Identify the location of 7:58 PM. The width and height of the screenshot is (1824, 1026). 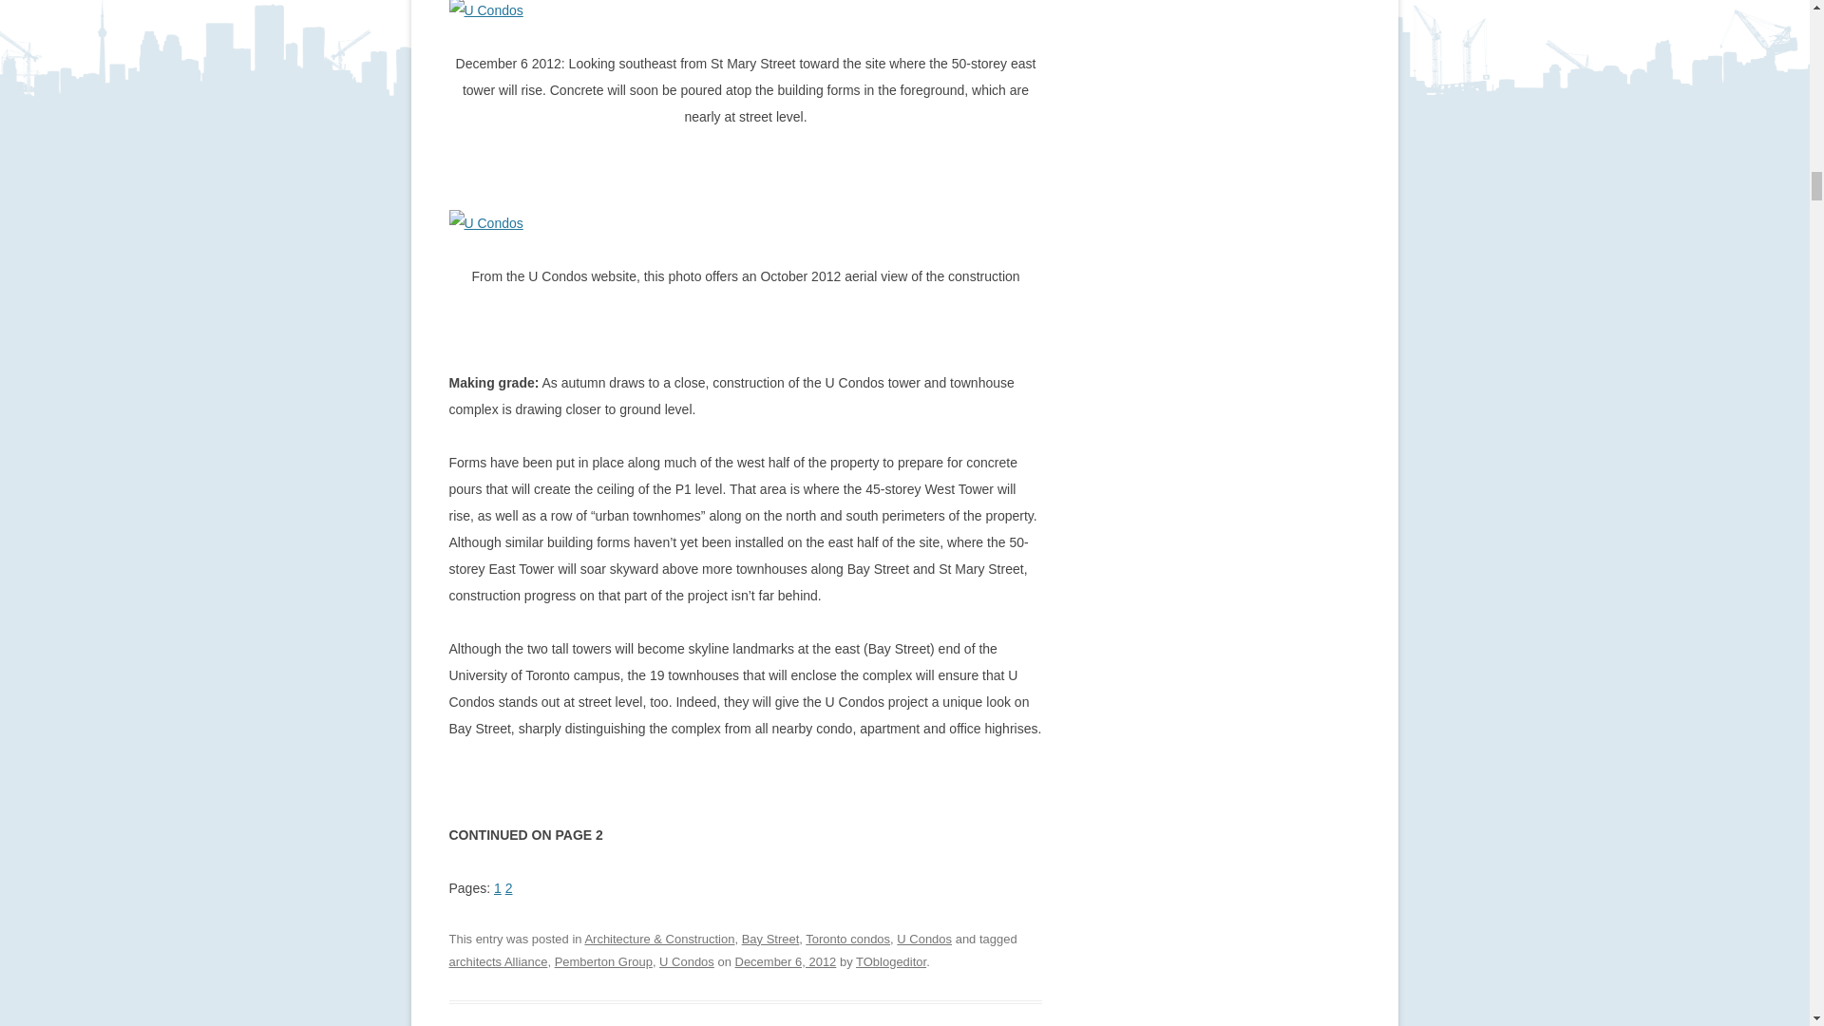
(786, 961).